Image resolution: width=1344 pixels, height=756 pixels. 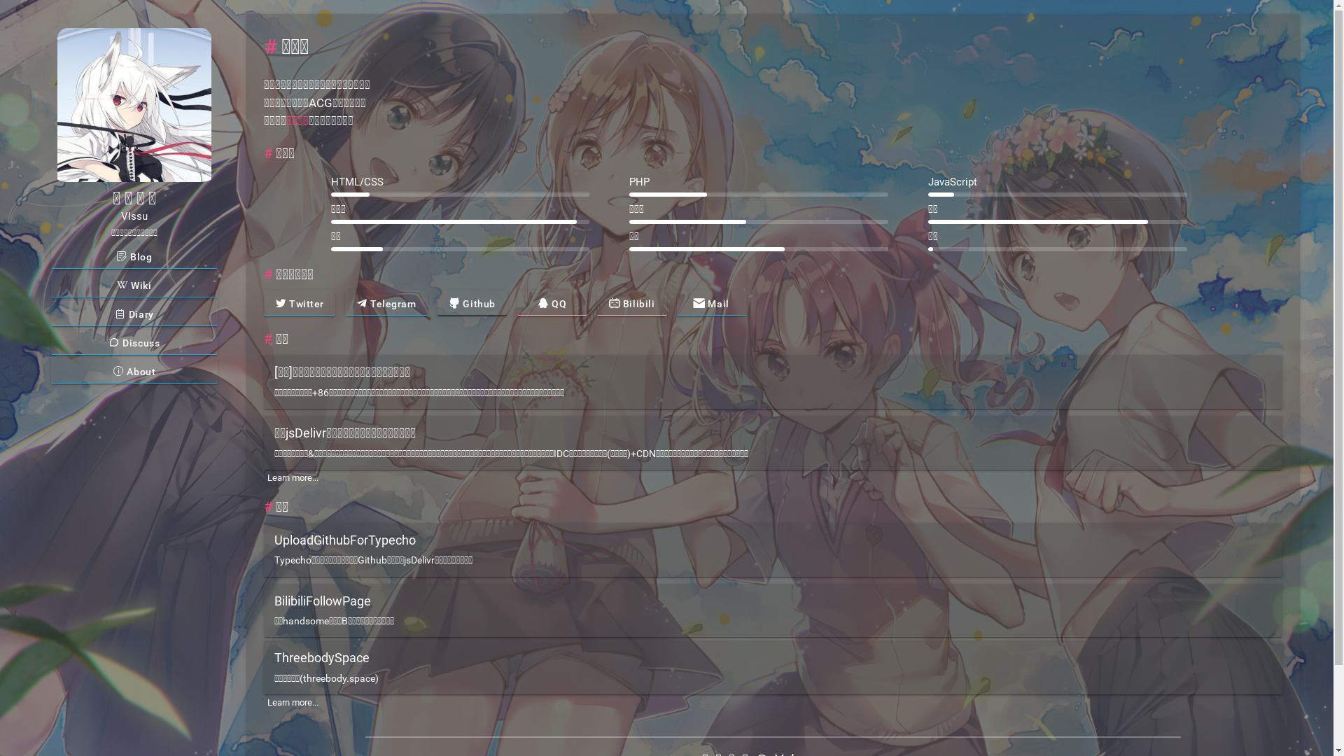 I want to click on About, so click(x=134, y=371).